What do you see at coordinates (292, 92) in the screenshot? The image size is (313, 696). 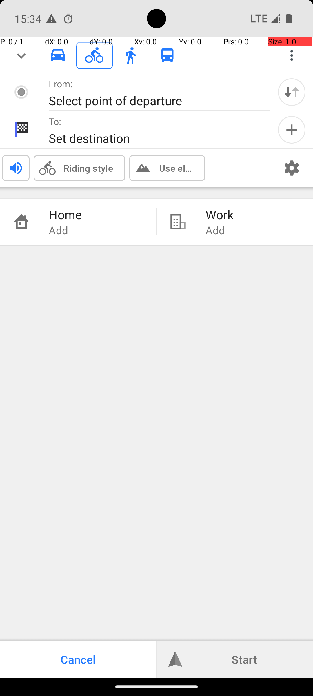 I see `Swap` at bounding box center [292, 92].